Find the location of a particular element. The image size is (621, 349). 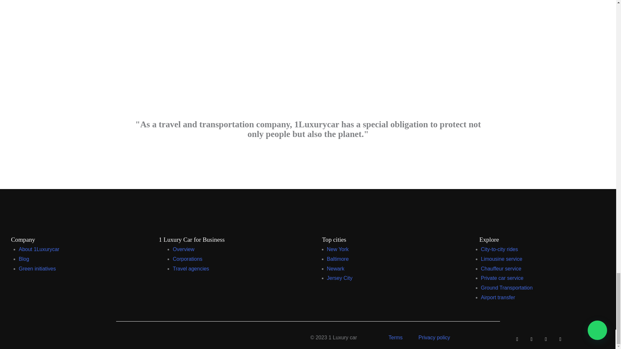

Terms is located at coordinates (395, 337).